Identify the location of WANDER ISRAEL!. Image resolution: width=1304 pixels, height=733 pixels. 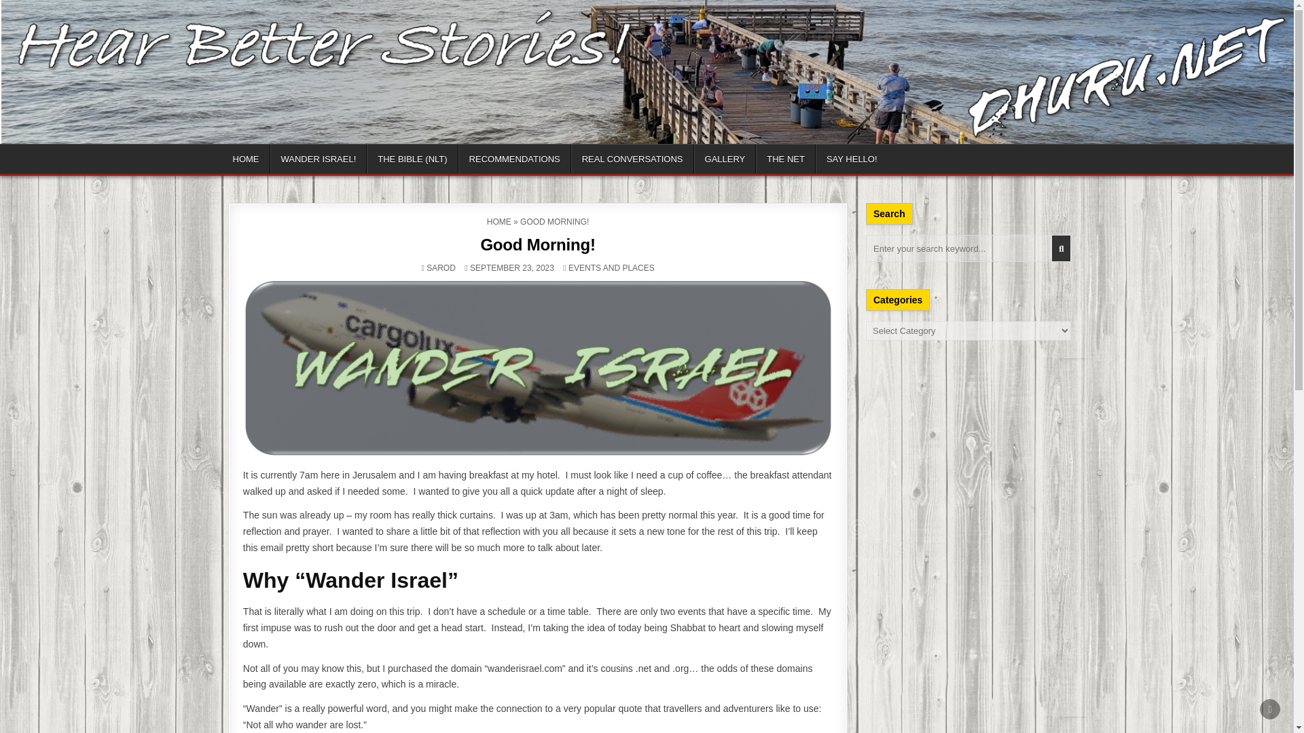
(319, 159).